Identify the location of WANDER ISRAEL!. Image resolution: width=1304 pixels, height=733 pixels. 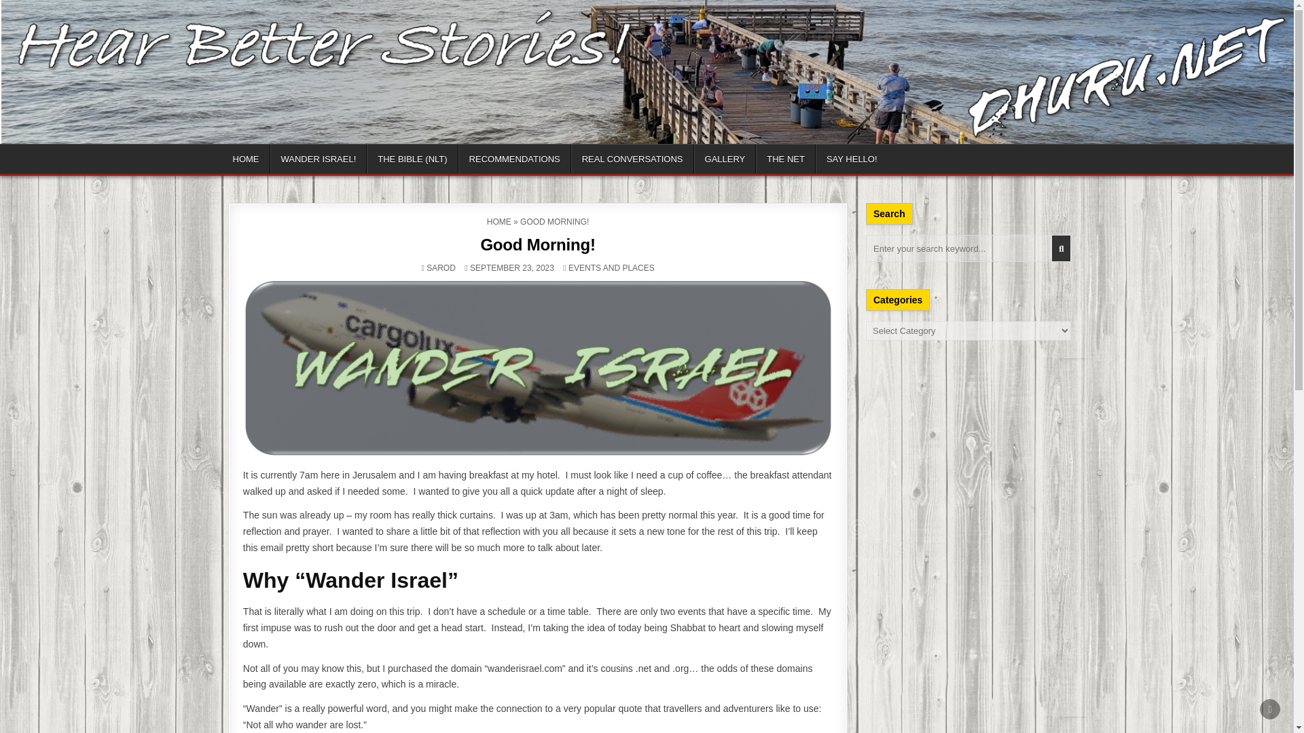
(319, 159).